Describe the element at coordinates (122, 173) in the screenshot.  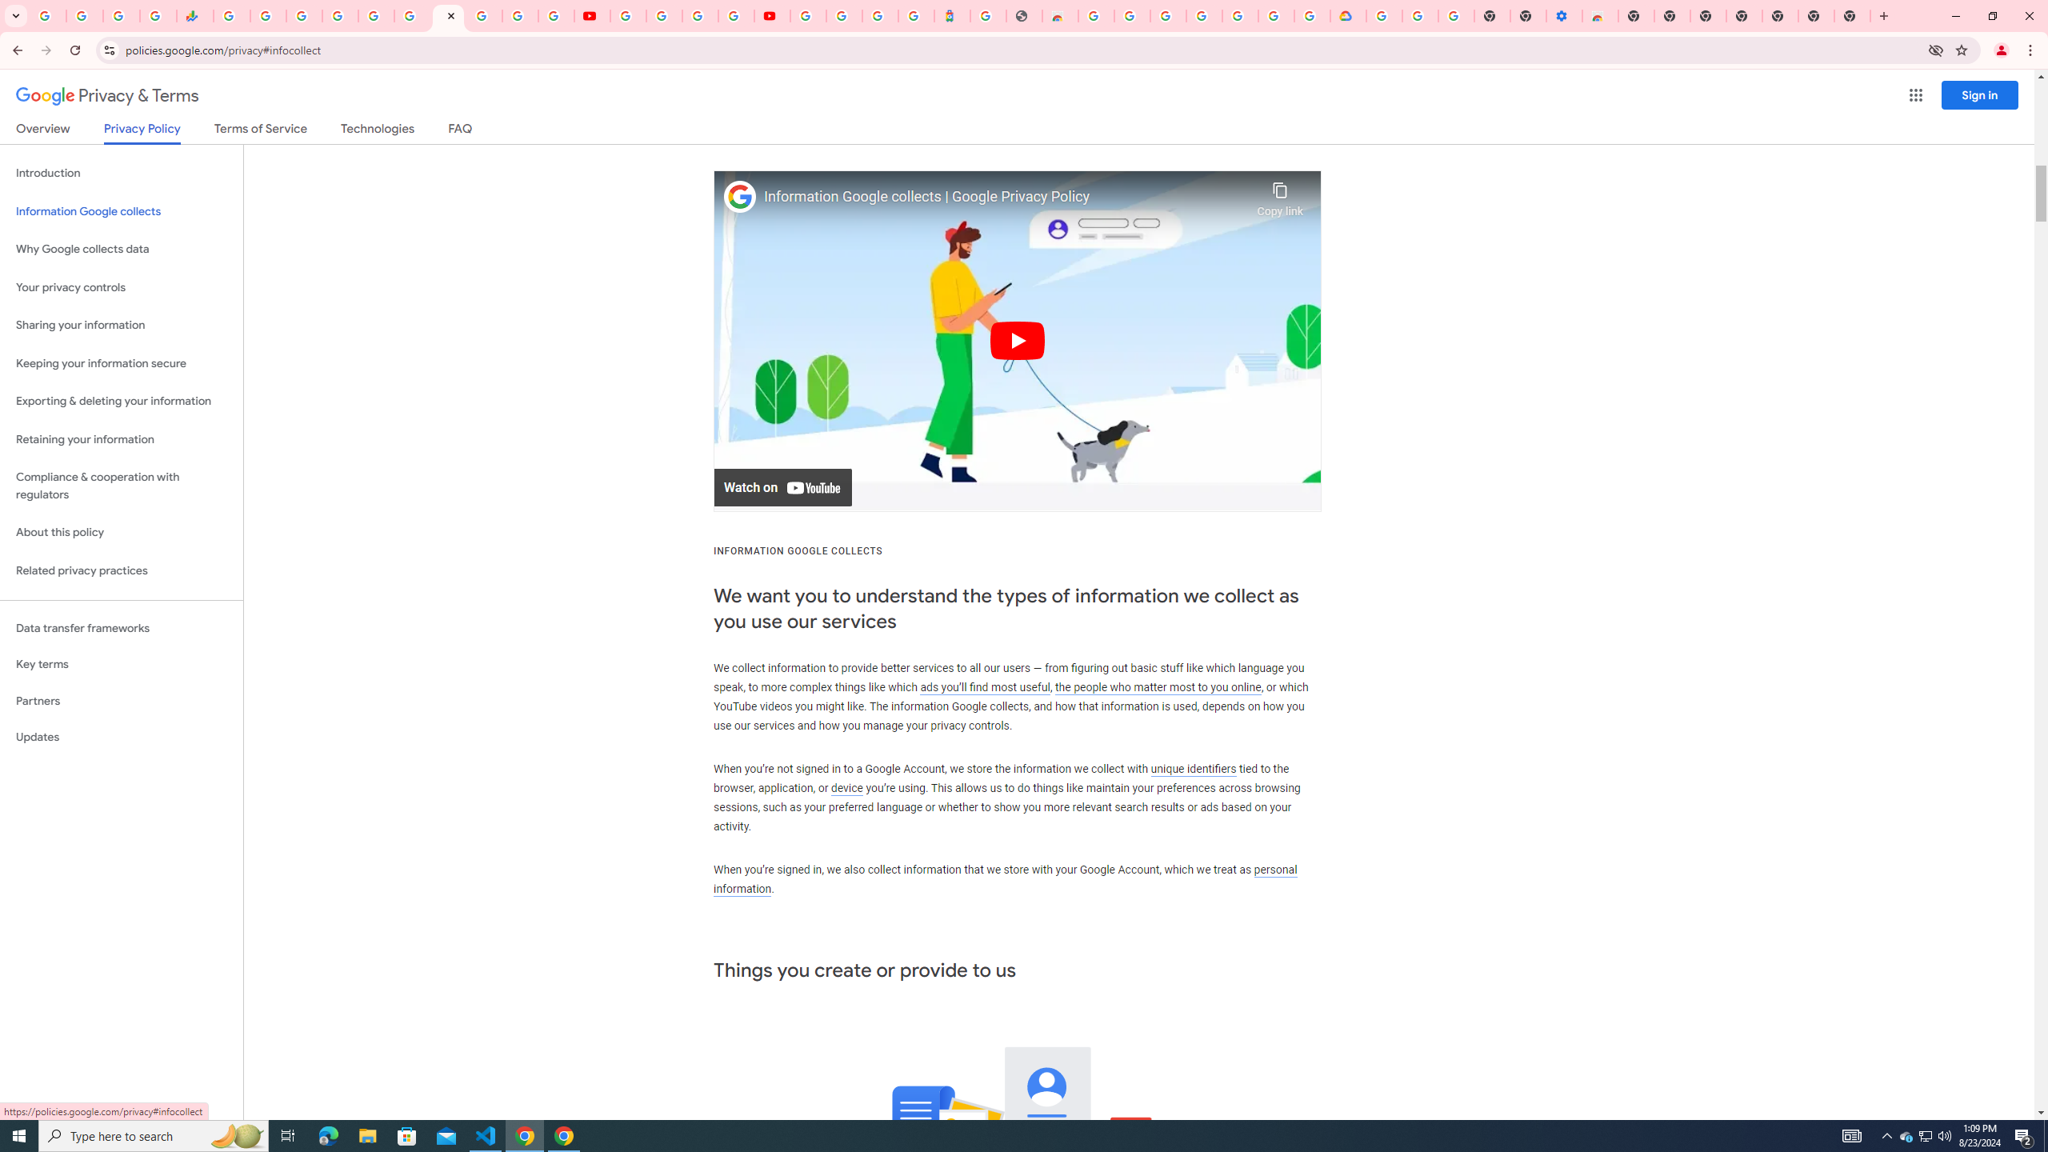
I see `Introduction` at that location.